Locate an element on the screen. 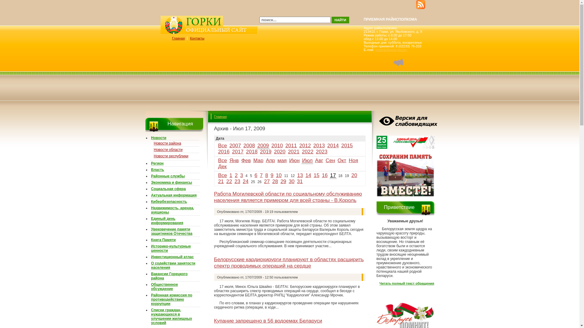 This screenshot has width=584, height=328. 2012 is located at coordinates (305, 146).